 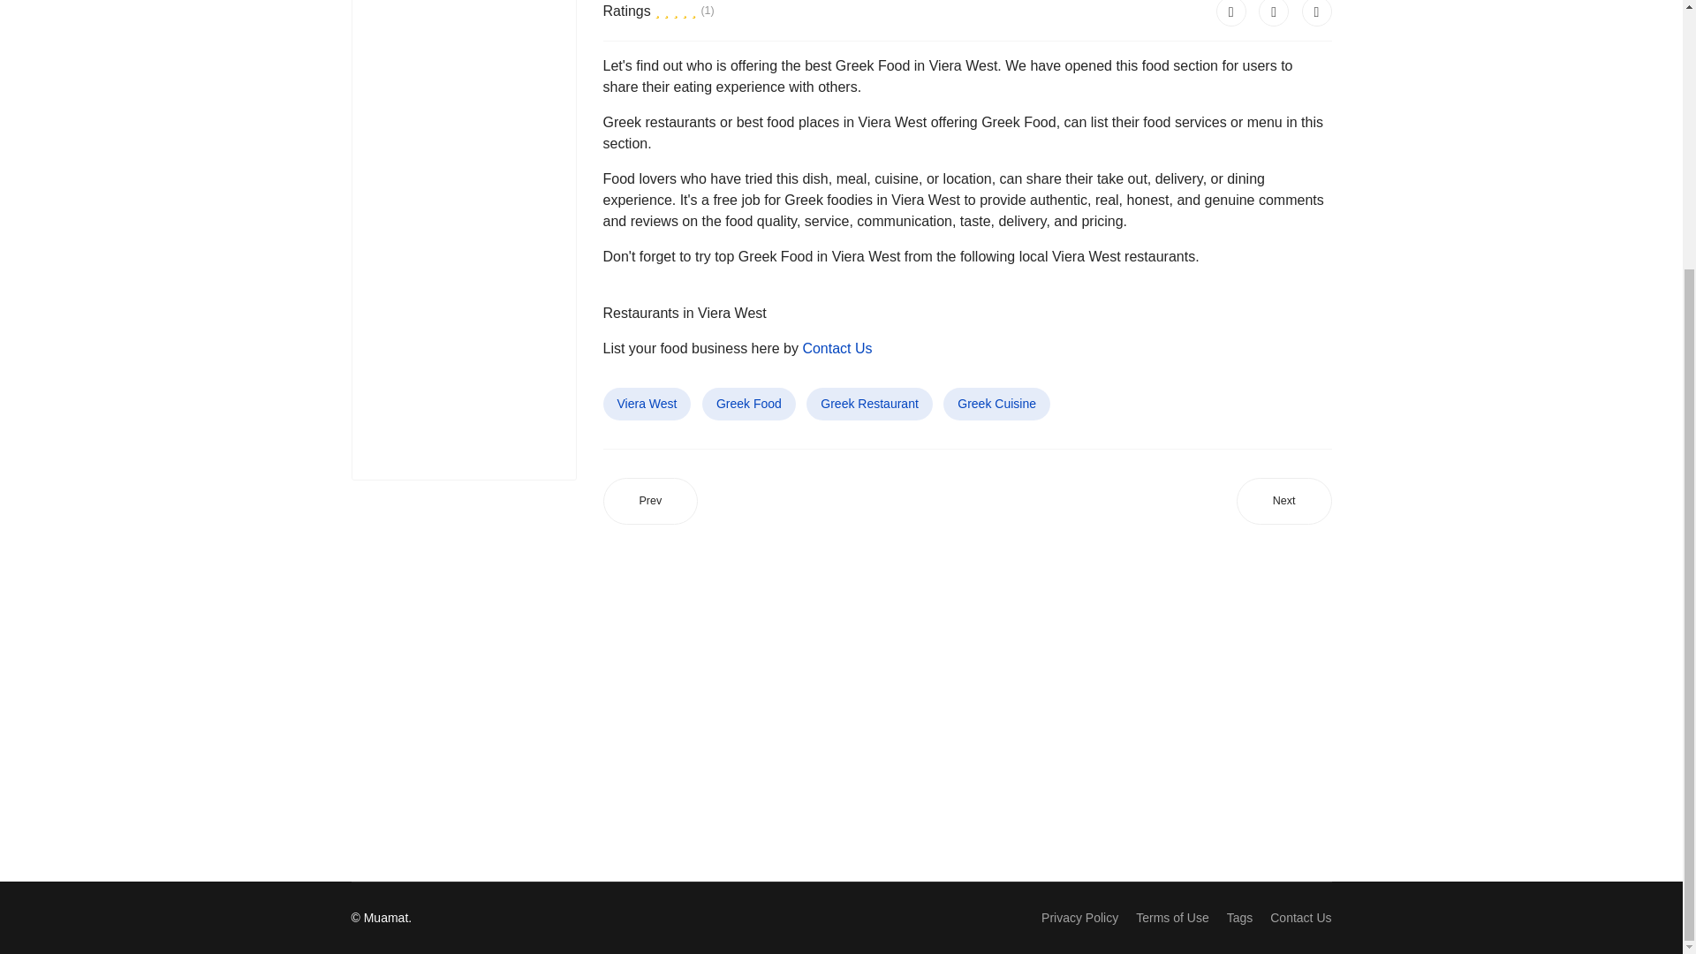 I want to click on LinkedIn, so click(x=1316, y=13).